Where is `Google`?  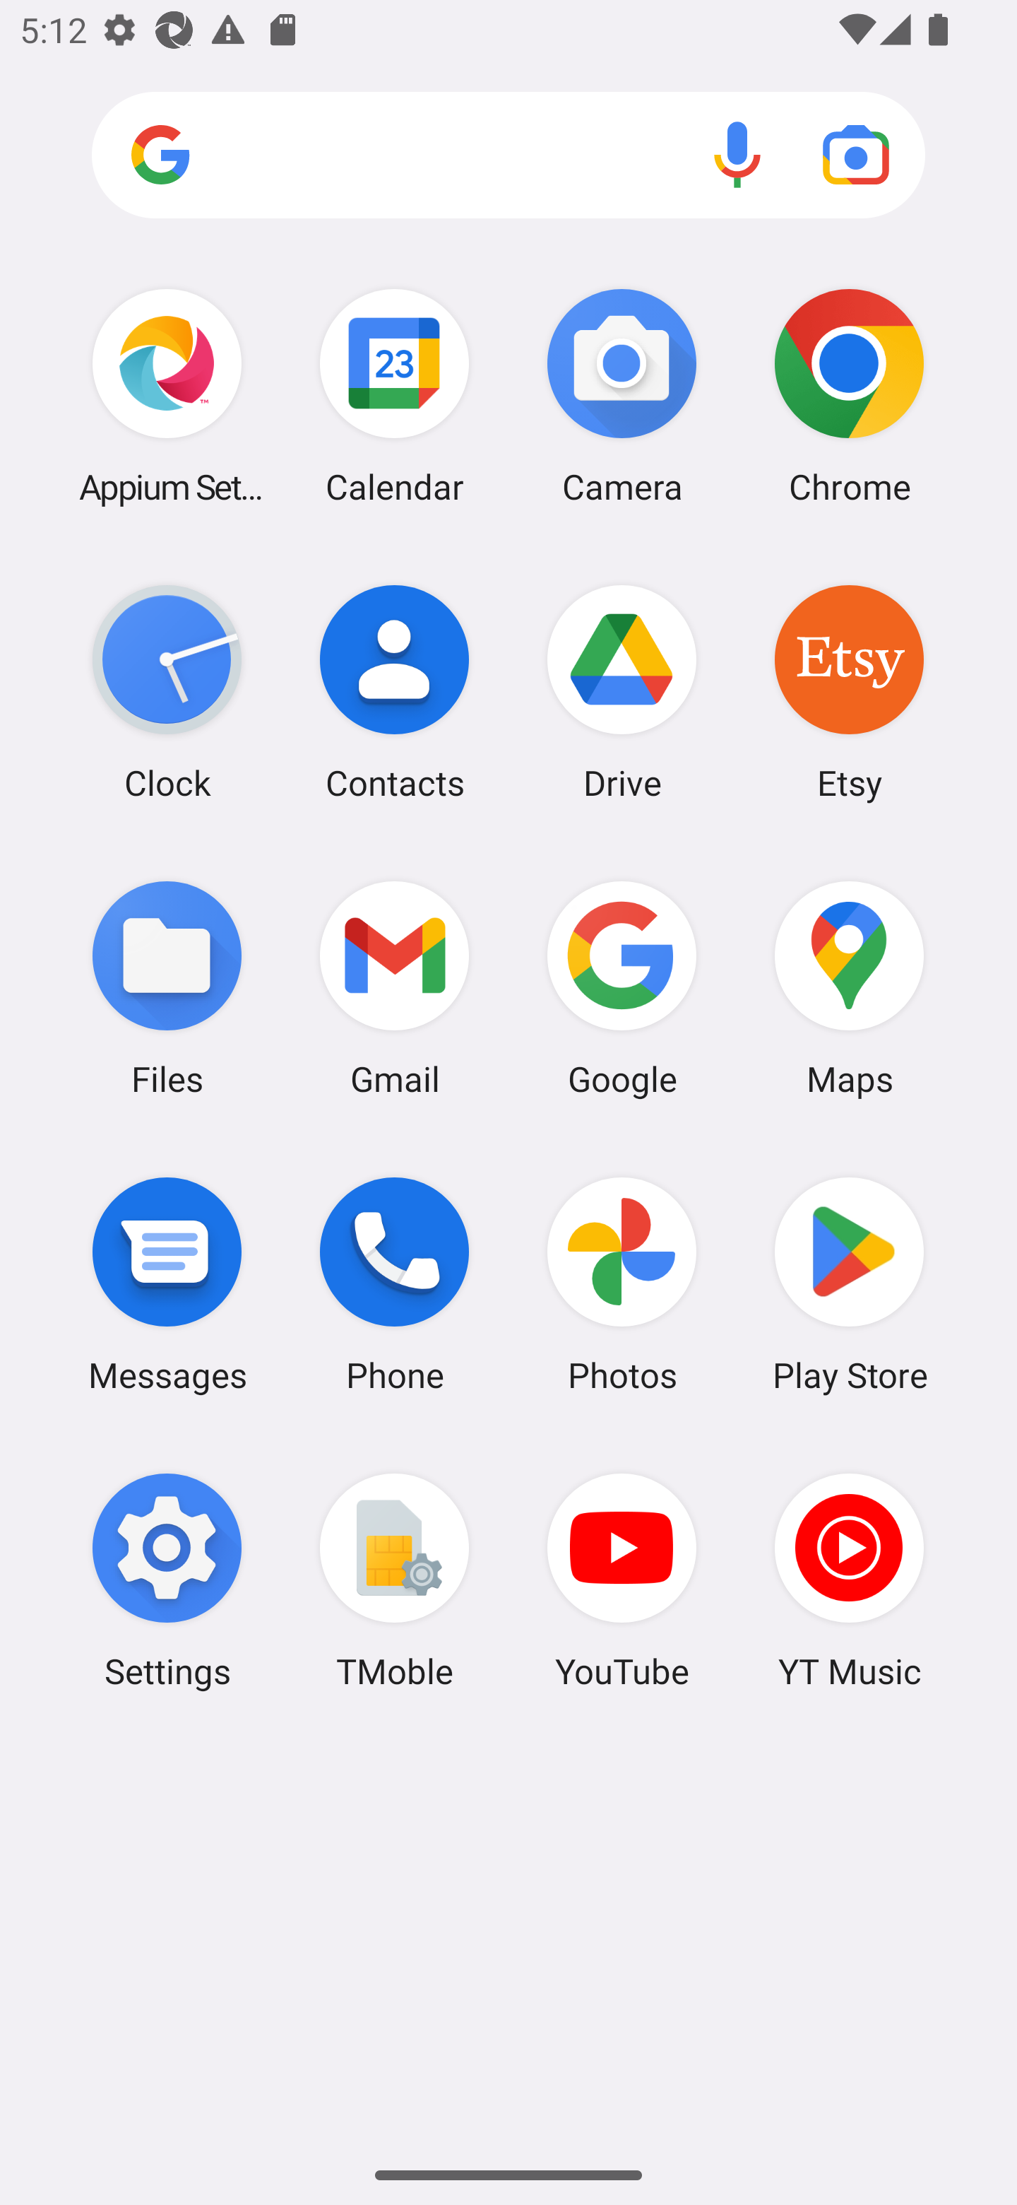
Google is located at coordinates (622, 987).